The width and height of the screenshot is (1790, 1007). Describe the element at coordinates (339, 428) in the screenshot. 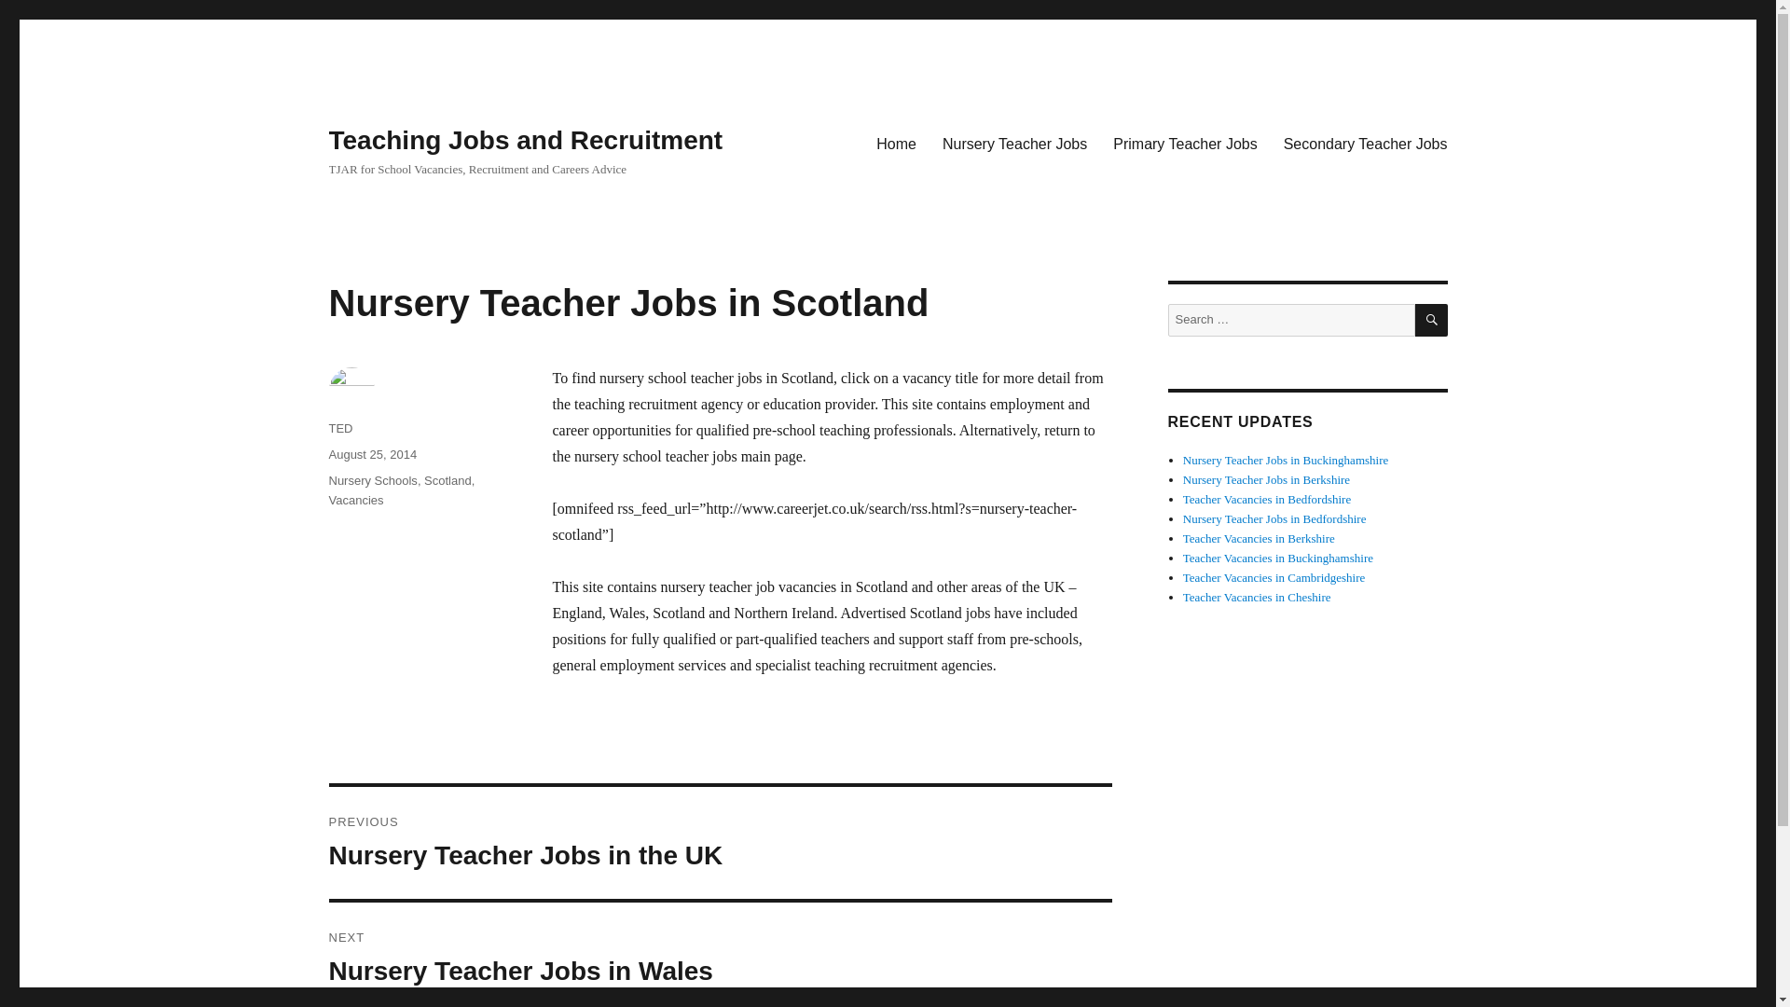

I see `TED` at that location.